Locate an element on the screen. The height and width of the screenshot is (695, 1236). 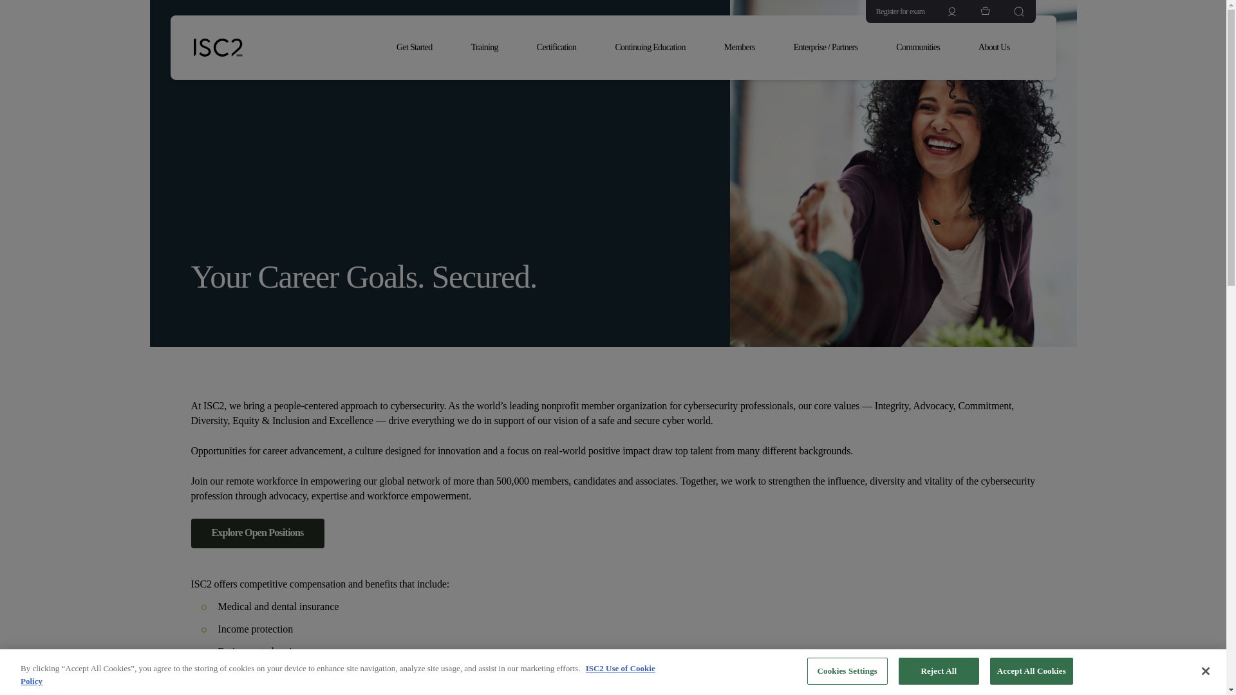
Members is located at coordinates (746, 48).